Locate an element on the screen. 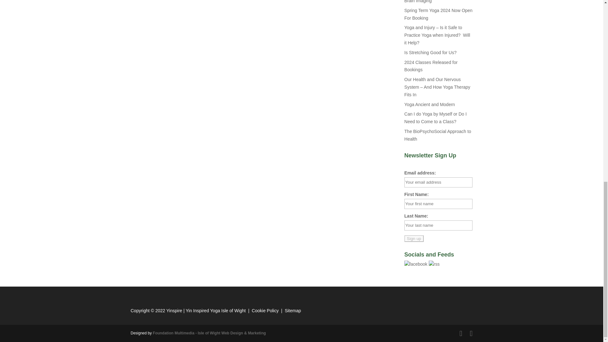 This screenshot has width=608, height=342. Web Design on the Isle of Wight is located at coordinates (210, 333).